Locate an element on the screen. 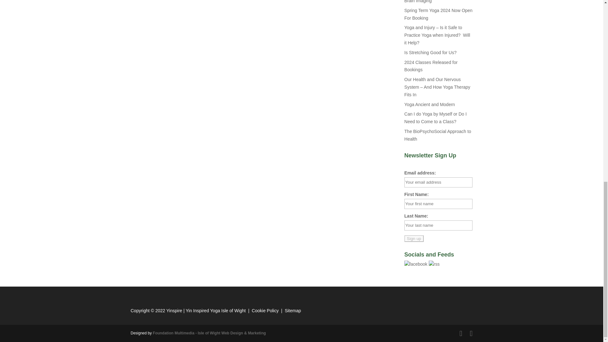 This screenshot has width=608, height=342. Web Design on the Isle of Wight is located at coordinates (210, 333).